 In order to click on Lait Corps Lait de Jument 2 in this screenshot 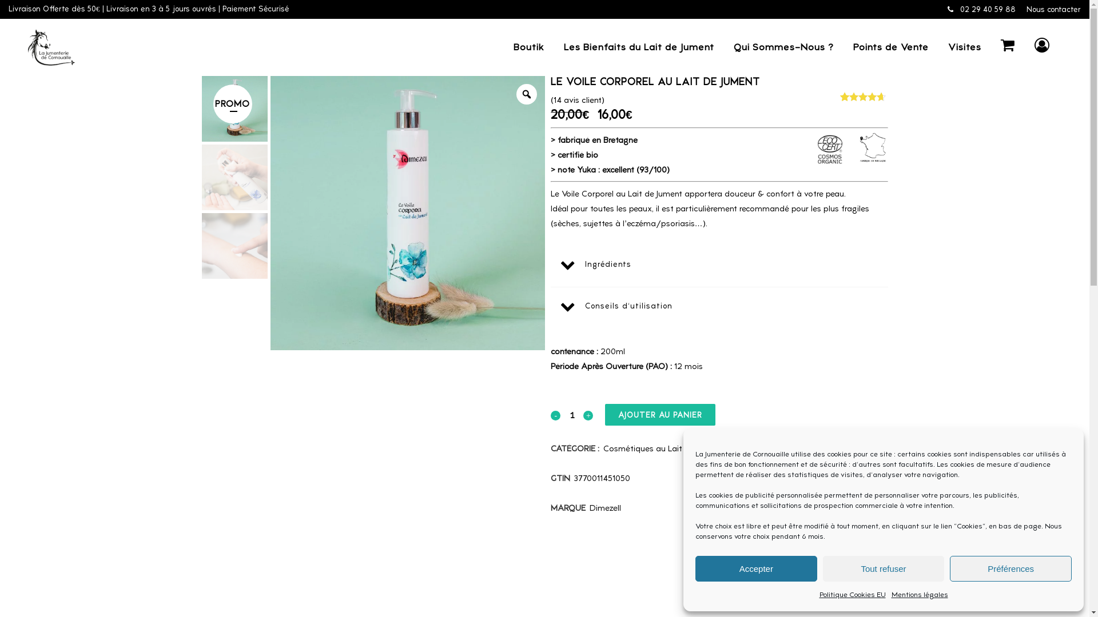, I will do `click(234, 177)`.